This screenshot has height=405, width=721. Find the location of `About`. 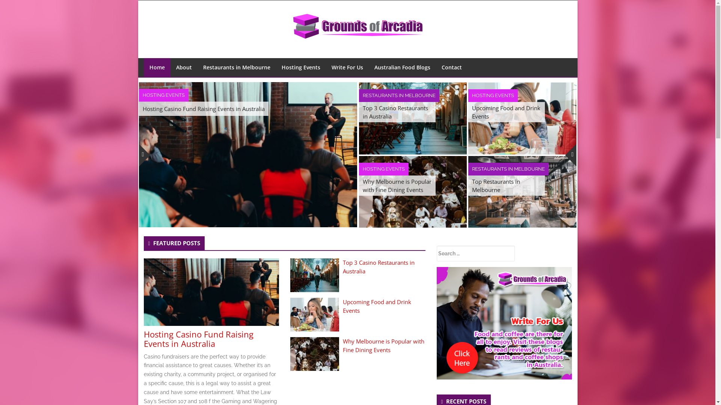

About is located at coordinates (184, 67).